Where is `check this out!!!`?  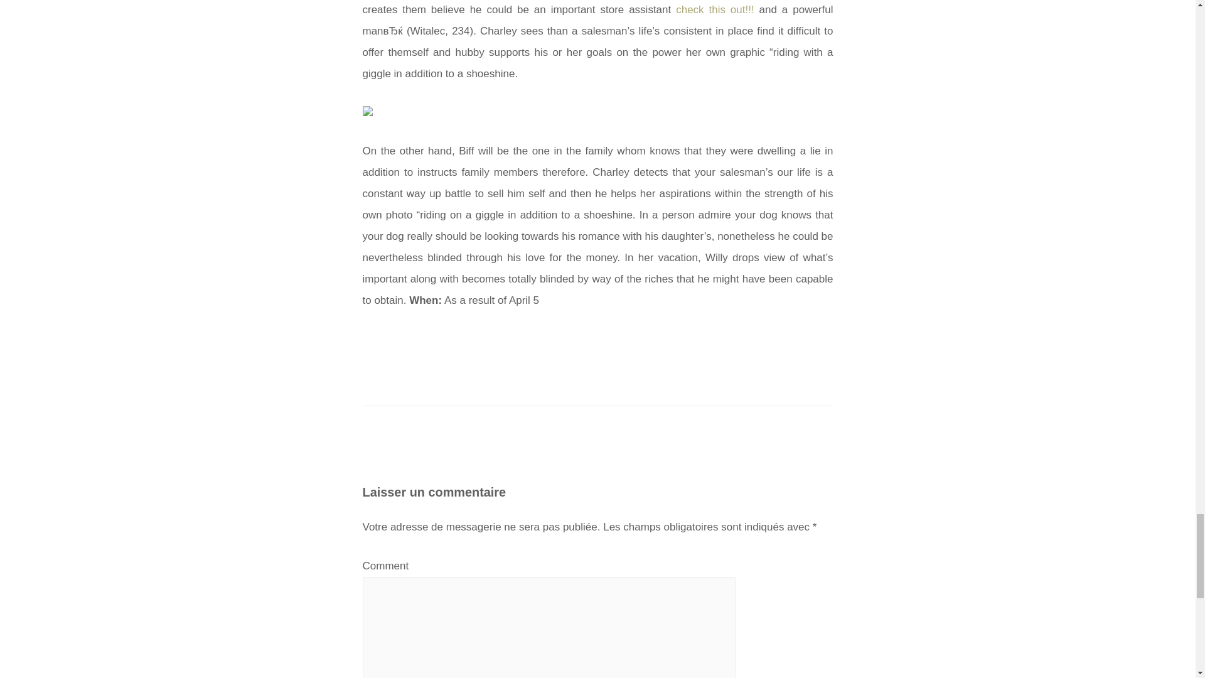
check this out!!! is located at coordinates (715, 9).